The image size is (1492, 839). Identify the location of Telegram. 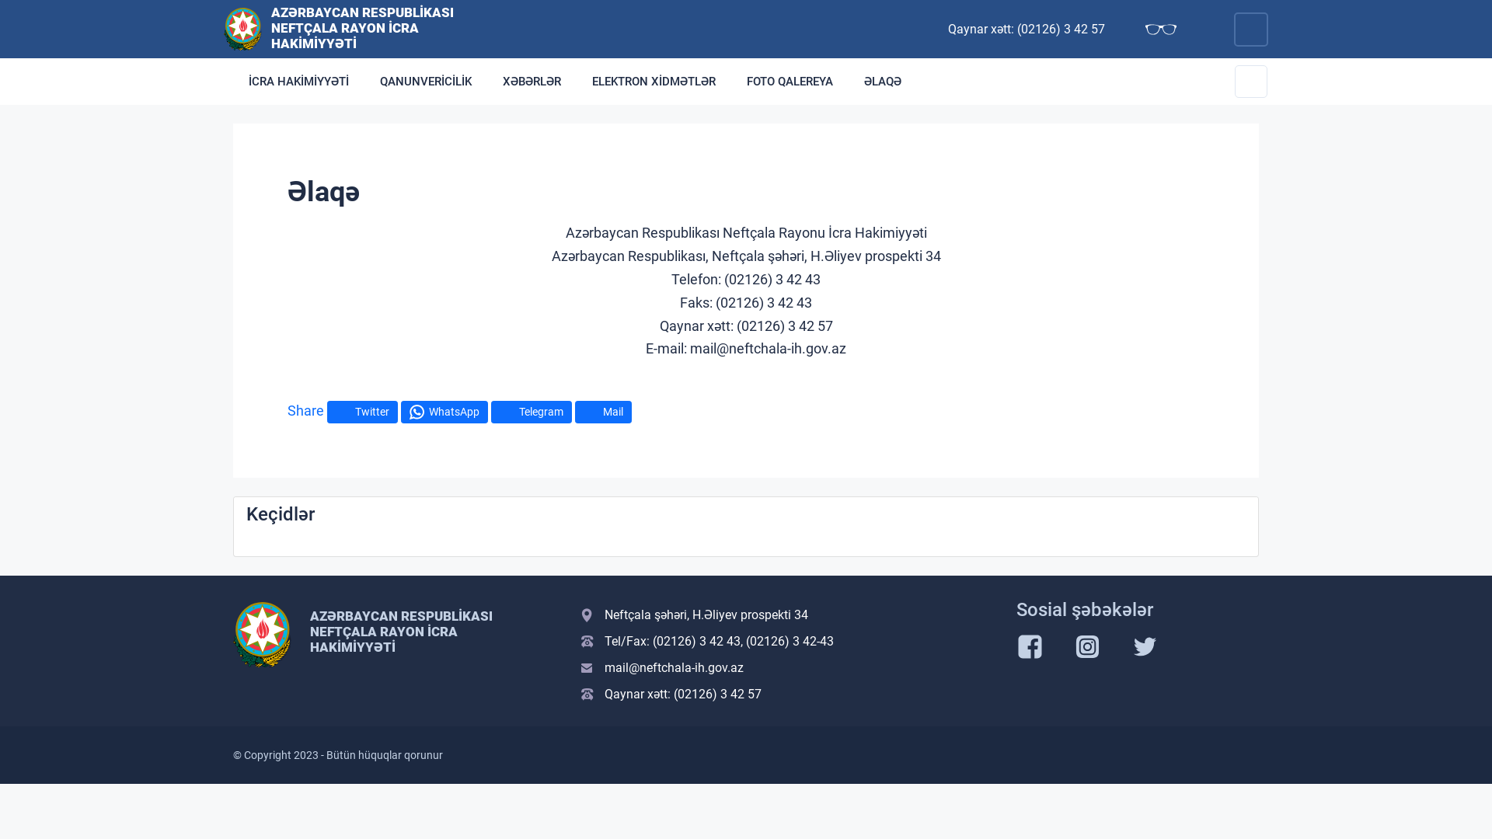
(532, 412).